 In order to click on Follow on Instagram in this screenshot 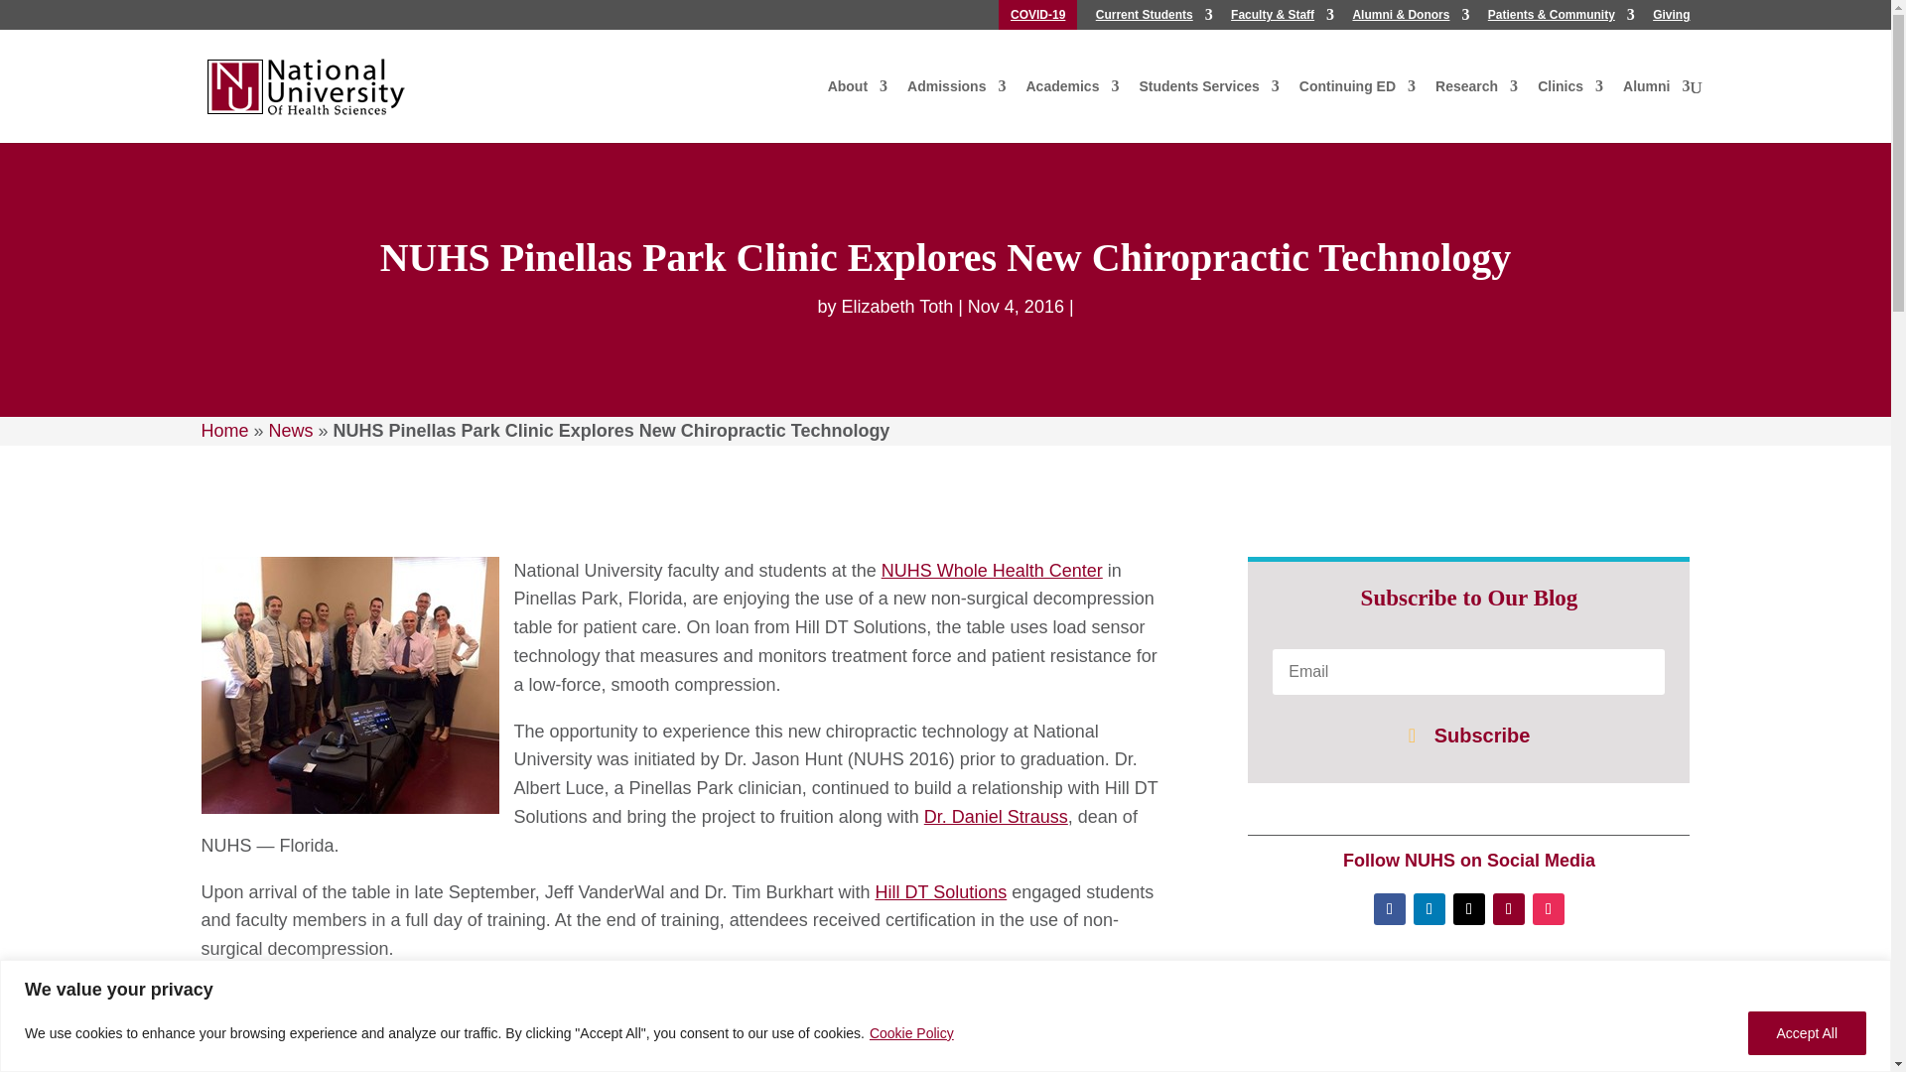, I will do `click(1549, 909)`.